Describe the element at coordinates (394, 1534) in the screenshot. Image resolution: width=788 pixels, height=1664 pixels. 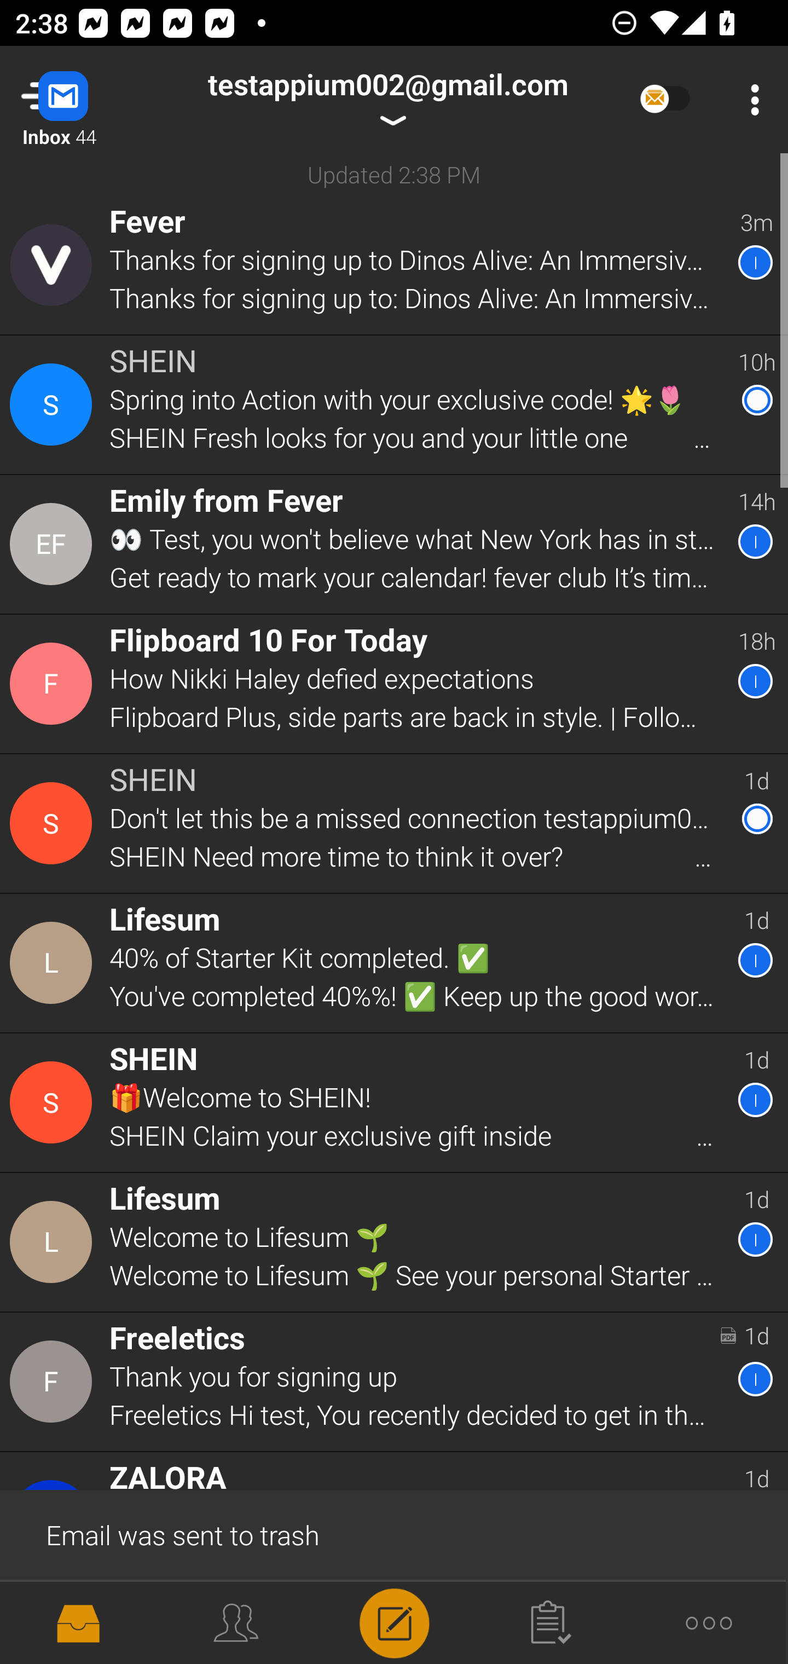
I see `Email was sent to trash` at that location.